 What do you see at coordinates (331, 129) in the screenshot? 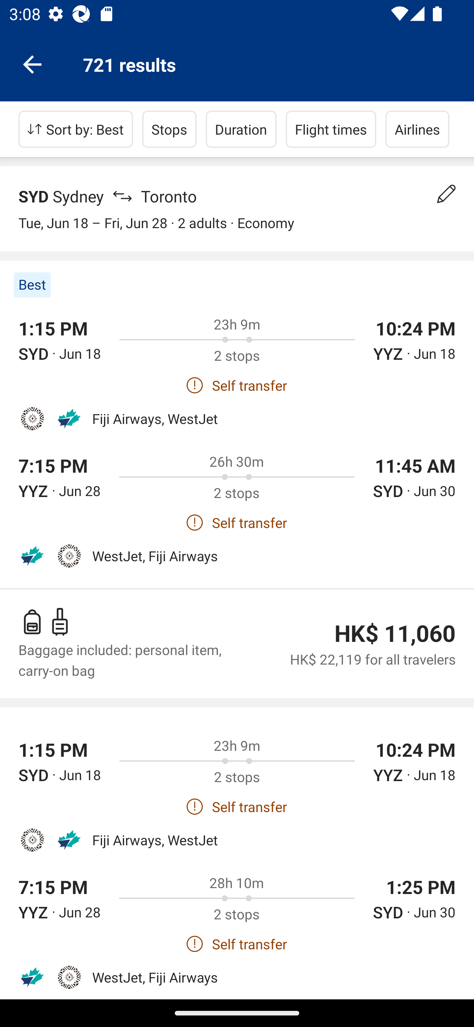
I see `Flight times` at bounding box center [331, 129].